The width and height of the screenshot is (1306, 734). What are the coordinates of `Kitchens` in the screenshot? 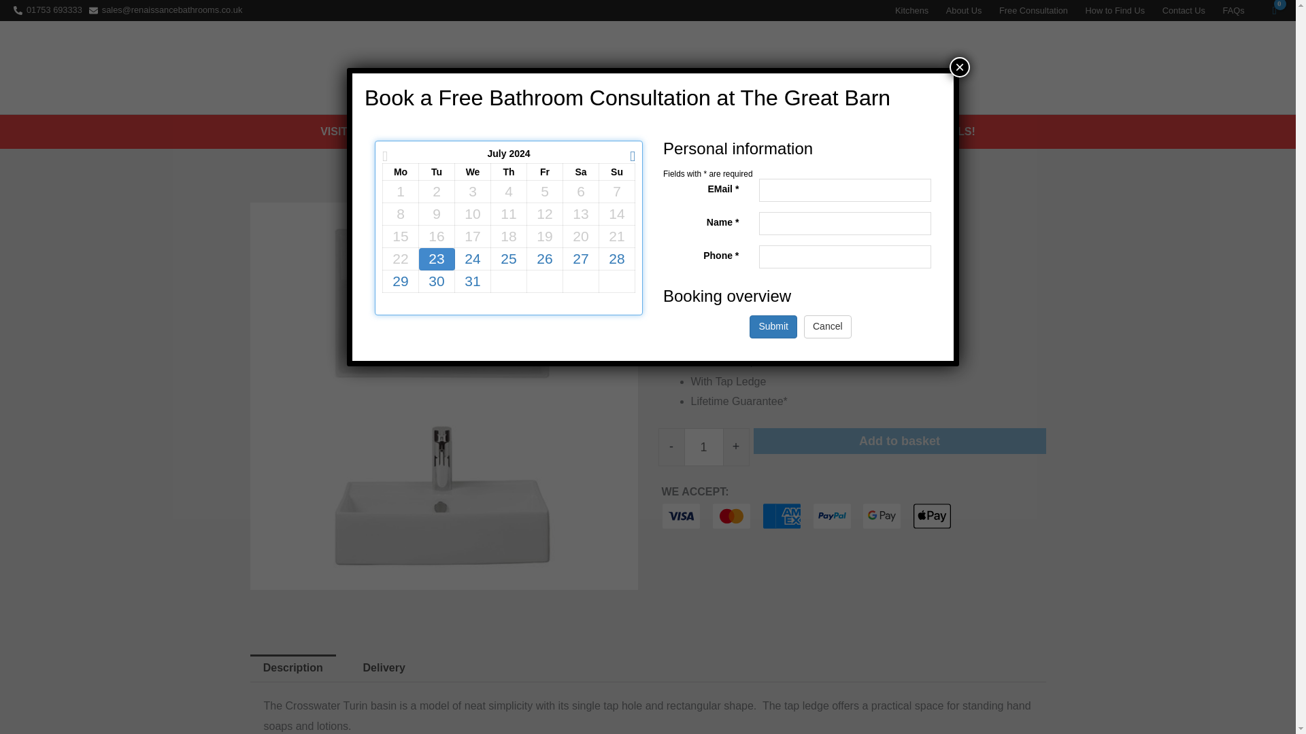 It's located at (911, 11).